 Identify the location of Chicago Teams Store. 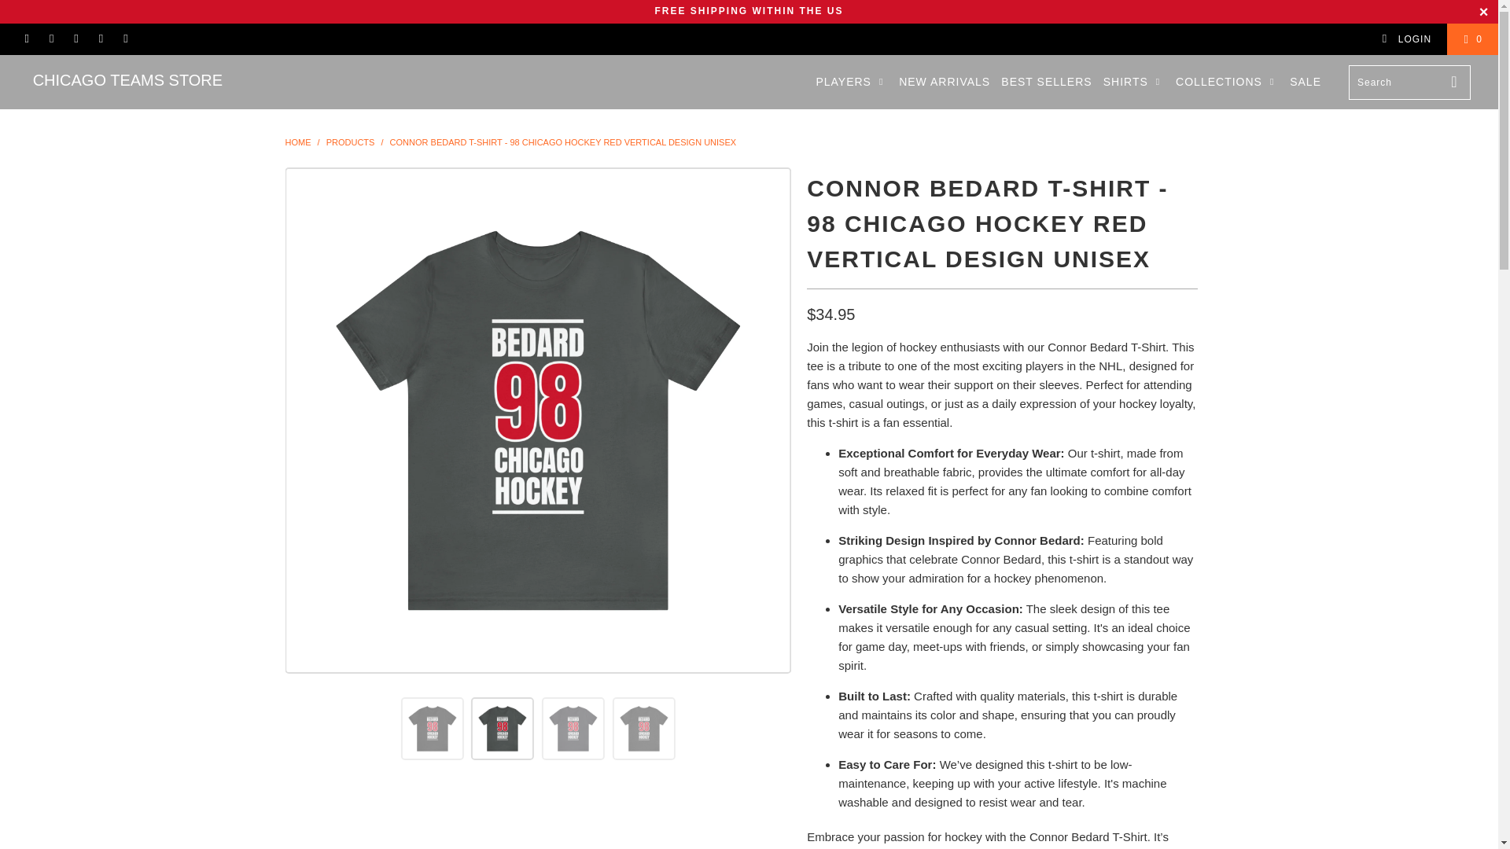
(127, 79).